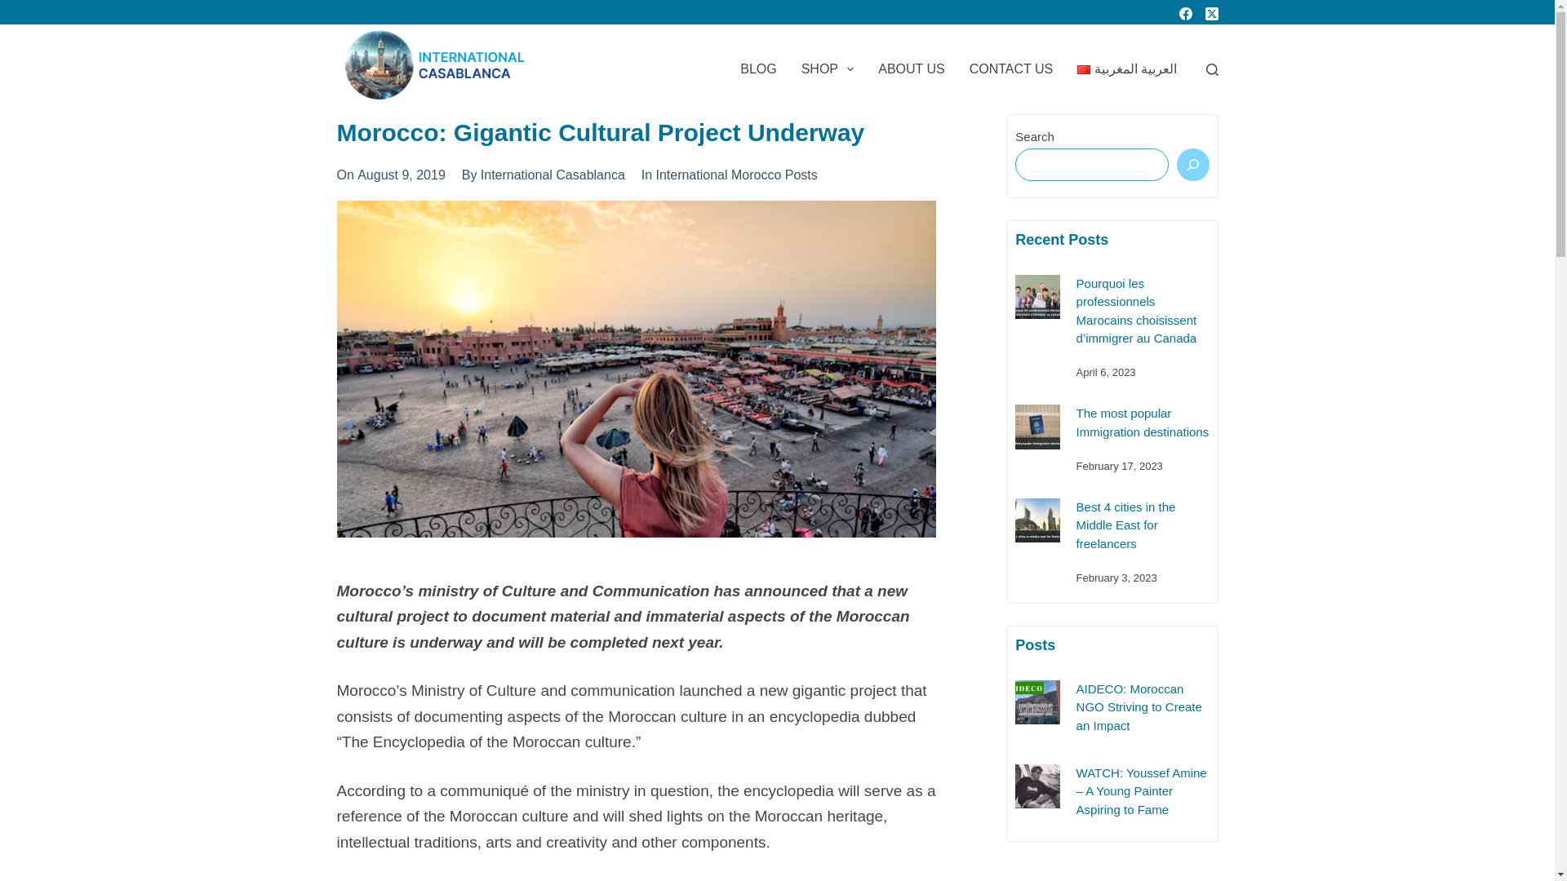  What do you see at coordinates (1011, 69) in the screenshot?
I see `CONTACT US` at bounding box center [1011, 69].